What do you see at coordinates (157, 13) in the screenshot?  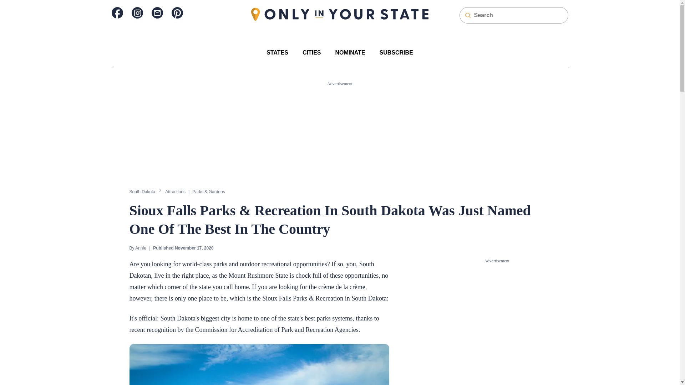 I see `newsletter` at bounding box center [157, 13].